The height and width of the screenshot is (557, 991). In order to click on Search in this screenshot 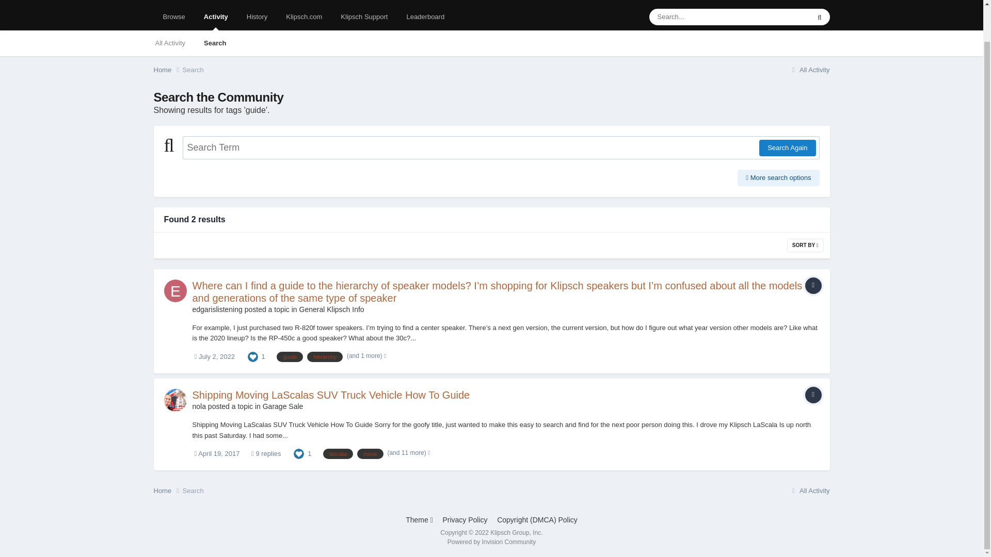, I will do `click(215, 43)`.